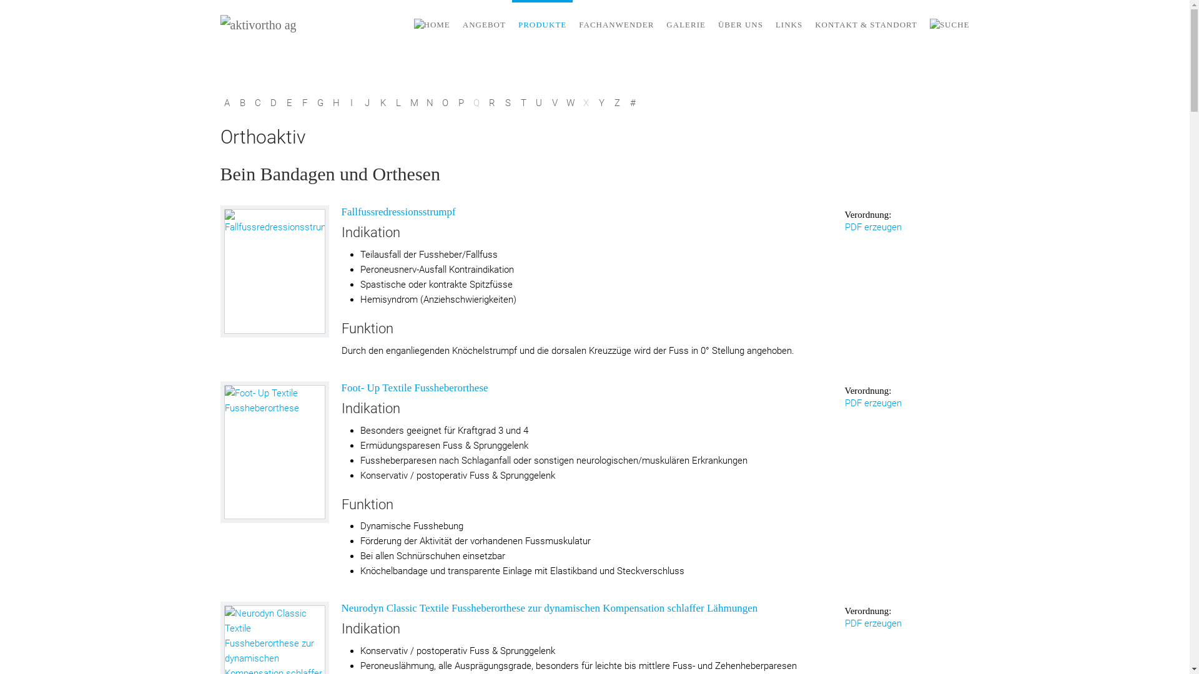 Image resolution: width=1199 pixels, height=674 pixels. I want to click on M, so click(413, 103).